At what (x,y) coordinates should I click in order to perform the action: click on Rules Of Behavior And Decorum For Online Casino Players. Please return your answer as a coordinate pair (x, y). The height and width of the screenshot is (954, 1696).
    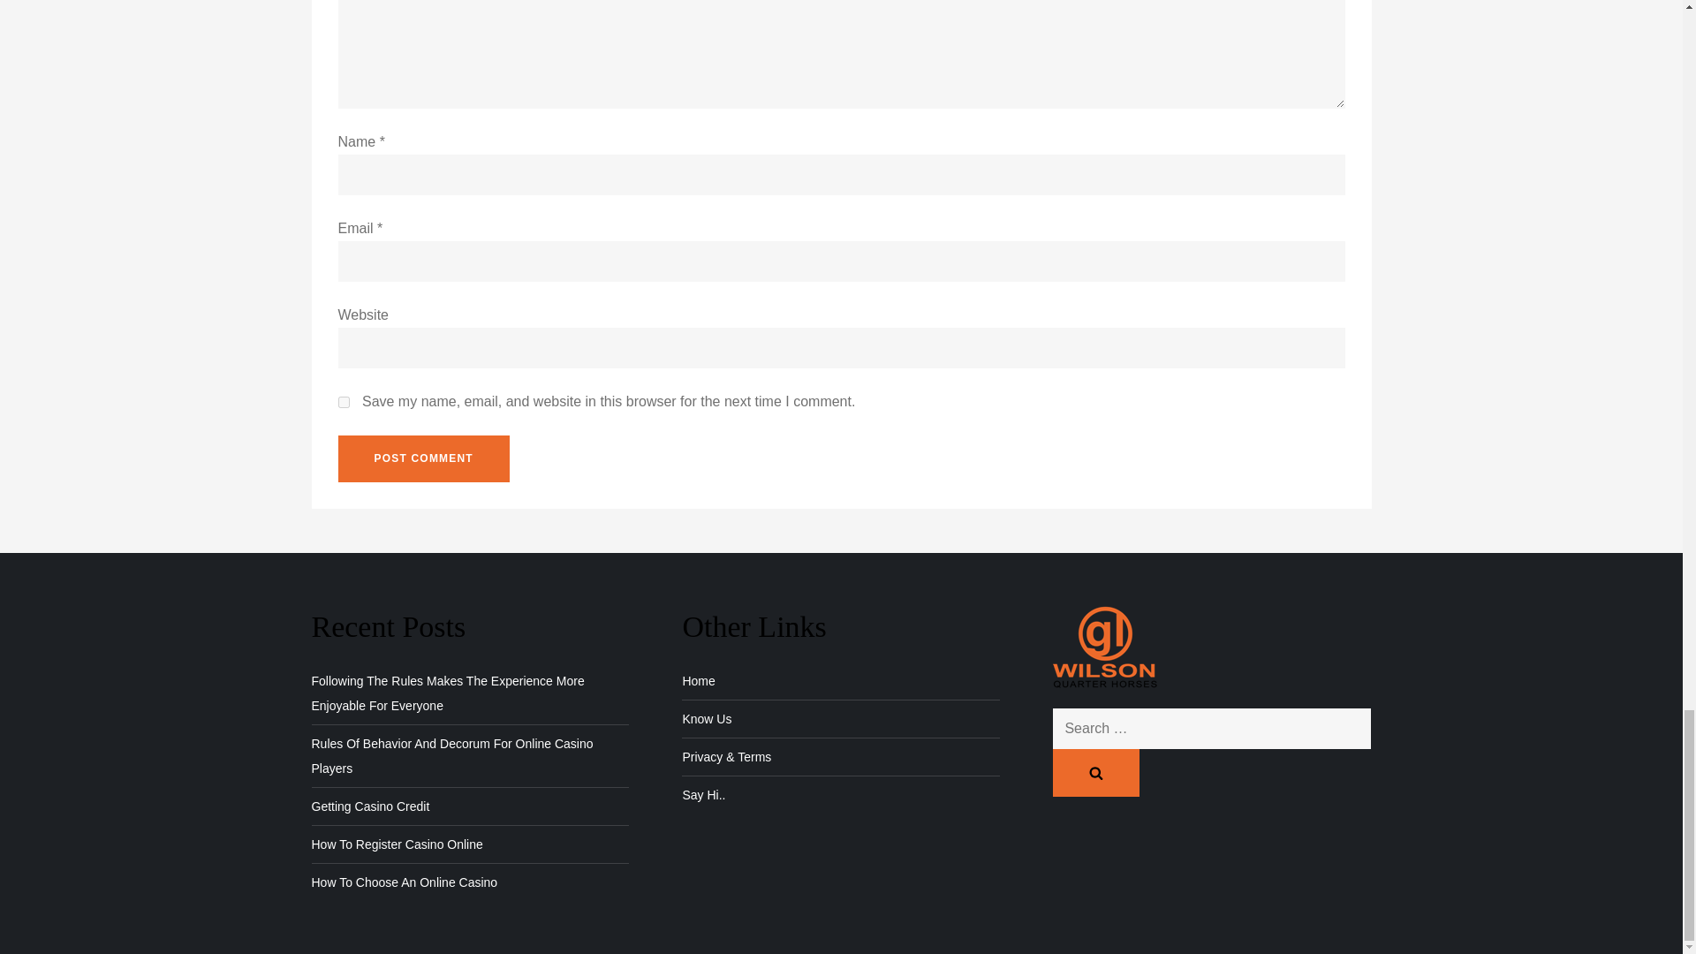
    Looking at the image, I should click on (470, 756).